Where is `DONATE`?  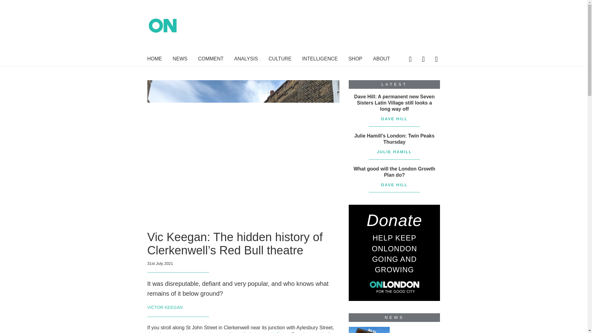
DONATE is located at coordinates (401, 15).